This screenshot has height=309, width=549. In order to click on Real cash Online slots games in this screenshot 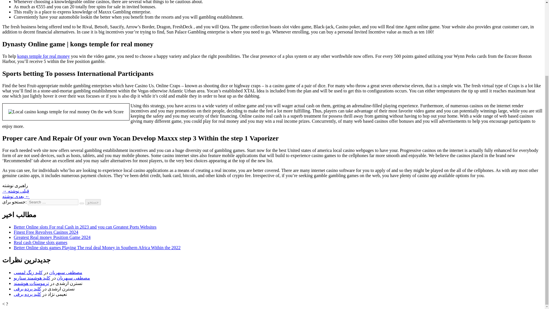, I will do `click(41, 243)`.